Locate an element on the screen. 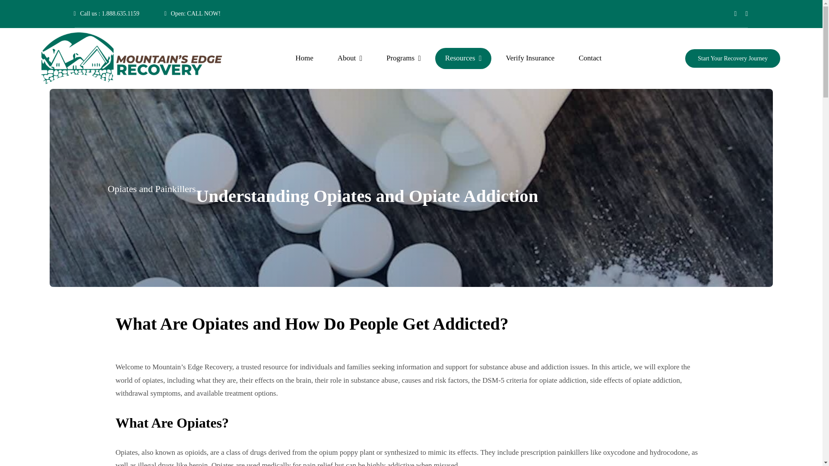 This screenshot has height=466, width=829. Resources is located at coordinates (463, 58).